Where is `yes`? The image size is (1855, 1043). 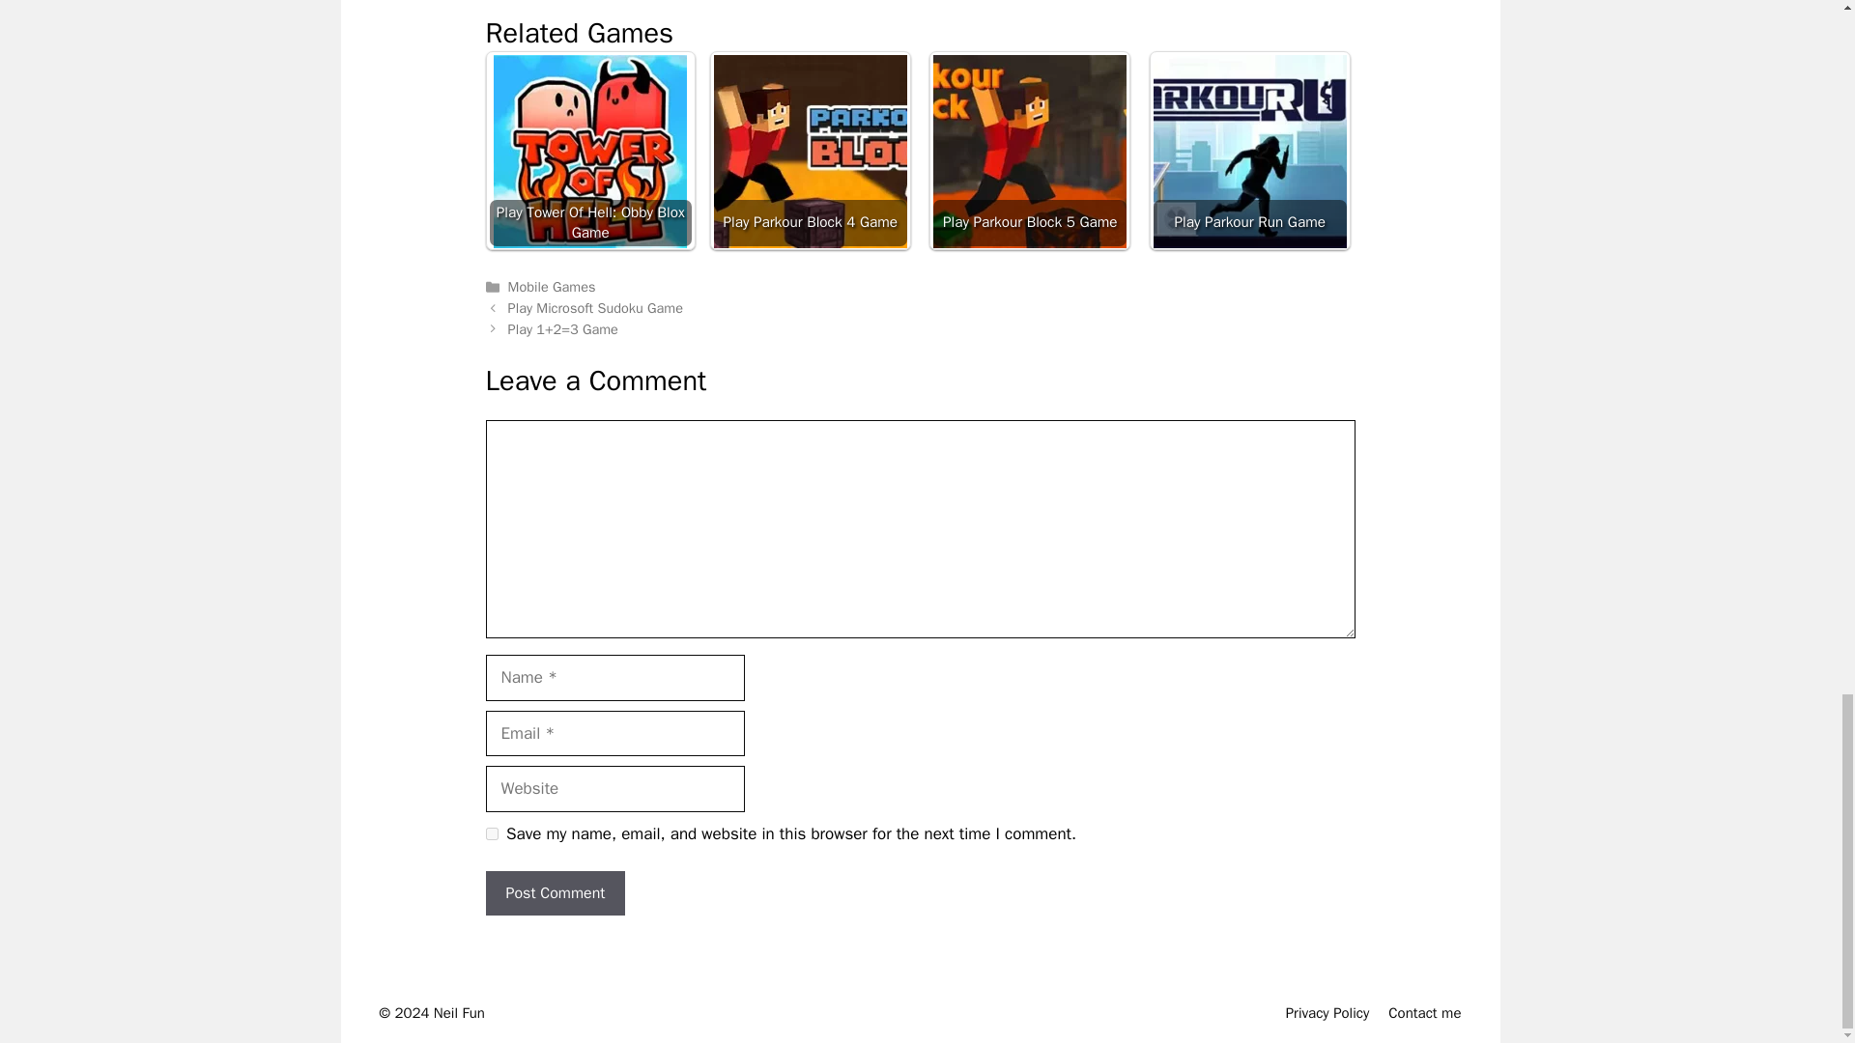 yes is located at coordinates (491, 834).